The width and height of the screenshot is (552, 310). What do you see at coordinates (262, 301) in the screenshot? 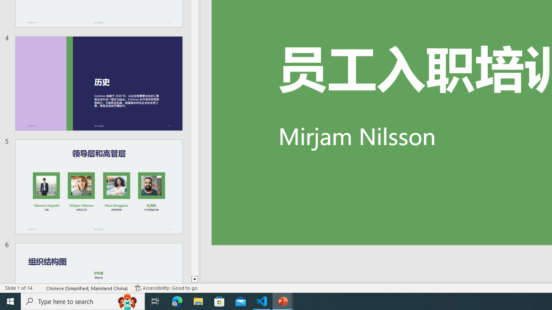
I see `Visual Studio Code - 1 running window` at bounding box center [262, 301].